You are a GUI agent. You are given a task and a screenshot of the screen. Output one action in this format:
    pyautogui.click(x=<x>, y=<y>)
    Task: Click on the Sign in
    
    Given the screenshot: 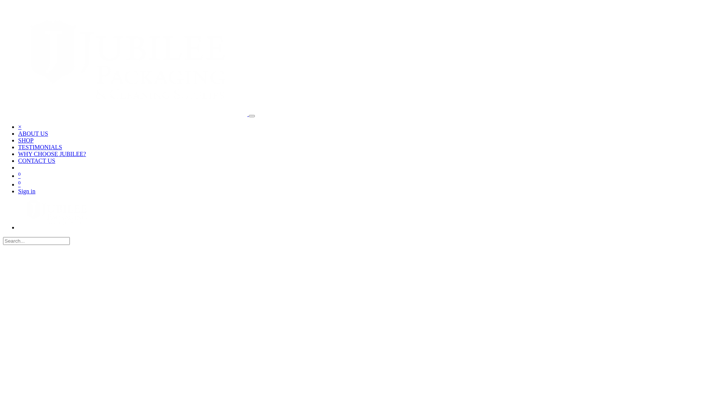 What is the action you would take?
    pyautogui.click(x=27, y=191)
    